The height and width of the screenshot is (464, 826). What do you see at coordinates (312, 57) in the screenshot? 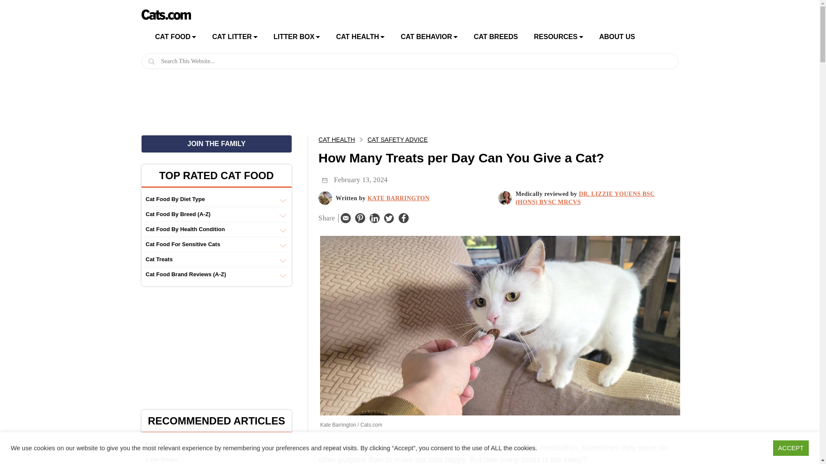
I see `BEST RATED` at bounding box center [312, 57].